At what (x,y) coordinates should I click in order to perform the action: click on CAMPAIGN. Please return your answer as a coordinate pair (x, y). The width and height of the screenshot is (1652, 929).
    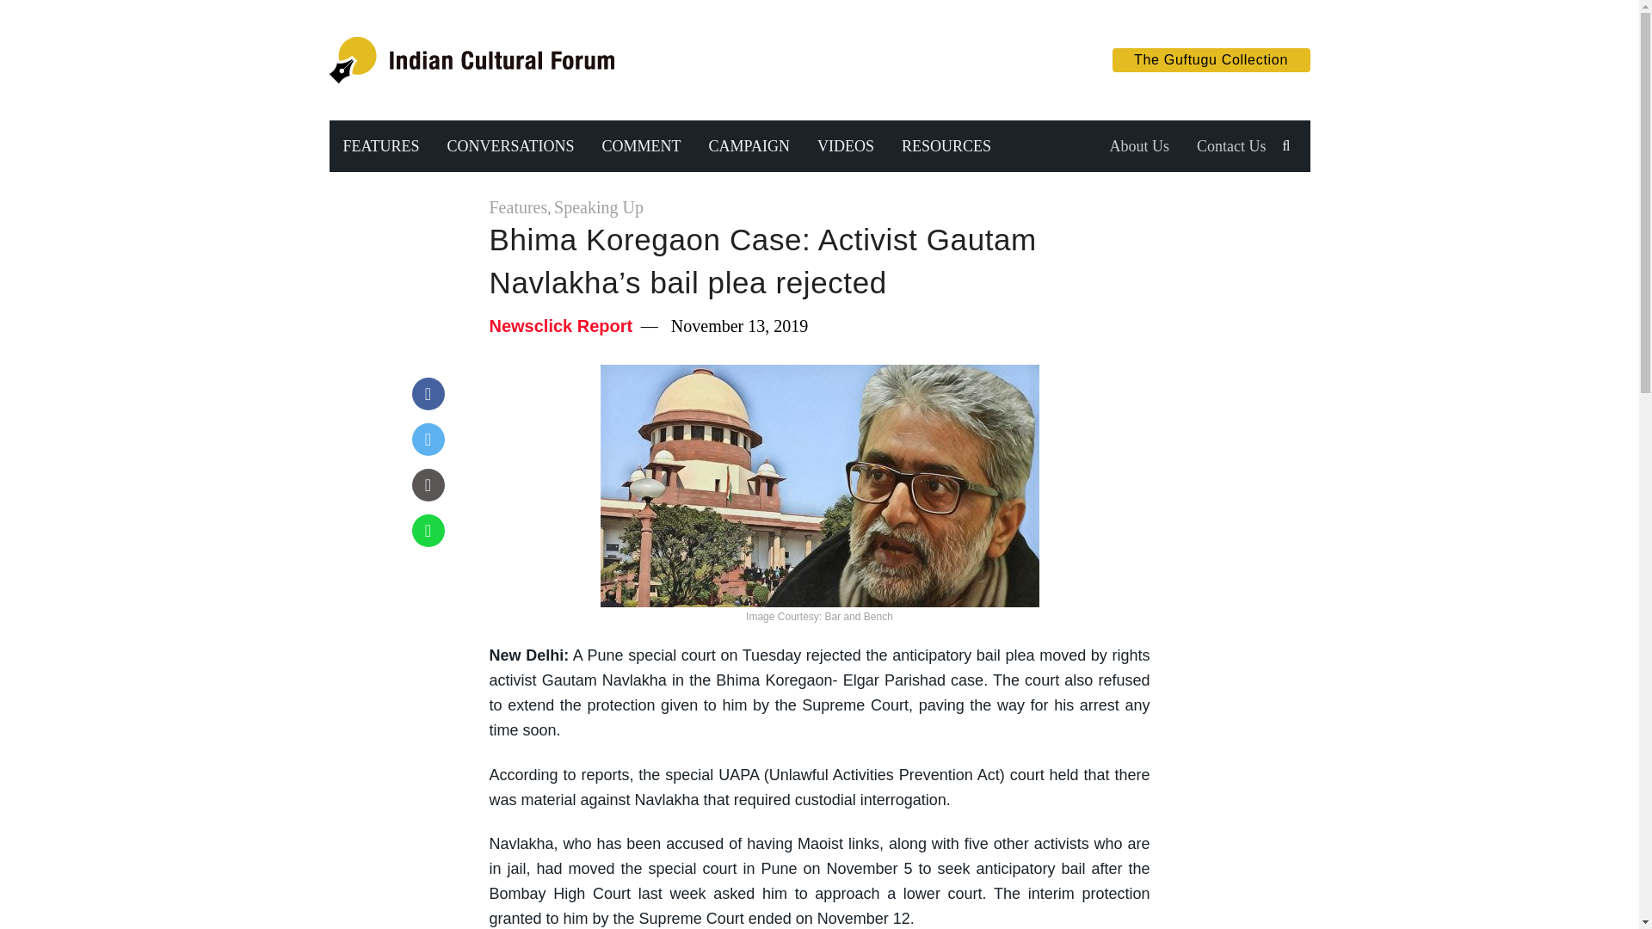
    Looking at the image, I should click on (749, 146).